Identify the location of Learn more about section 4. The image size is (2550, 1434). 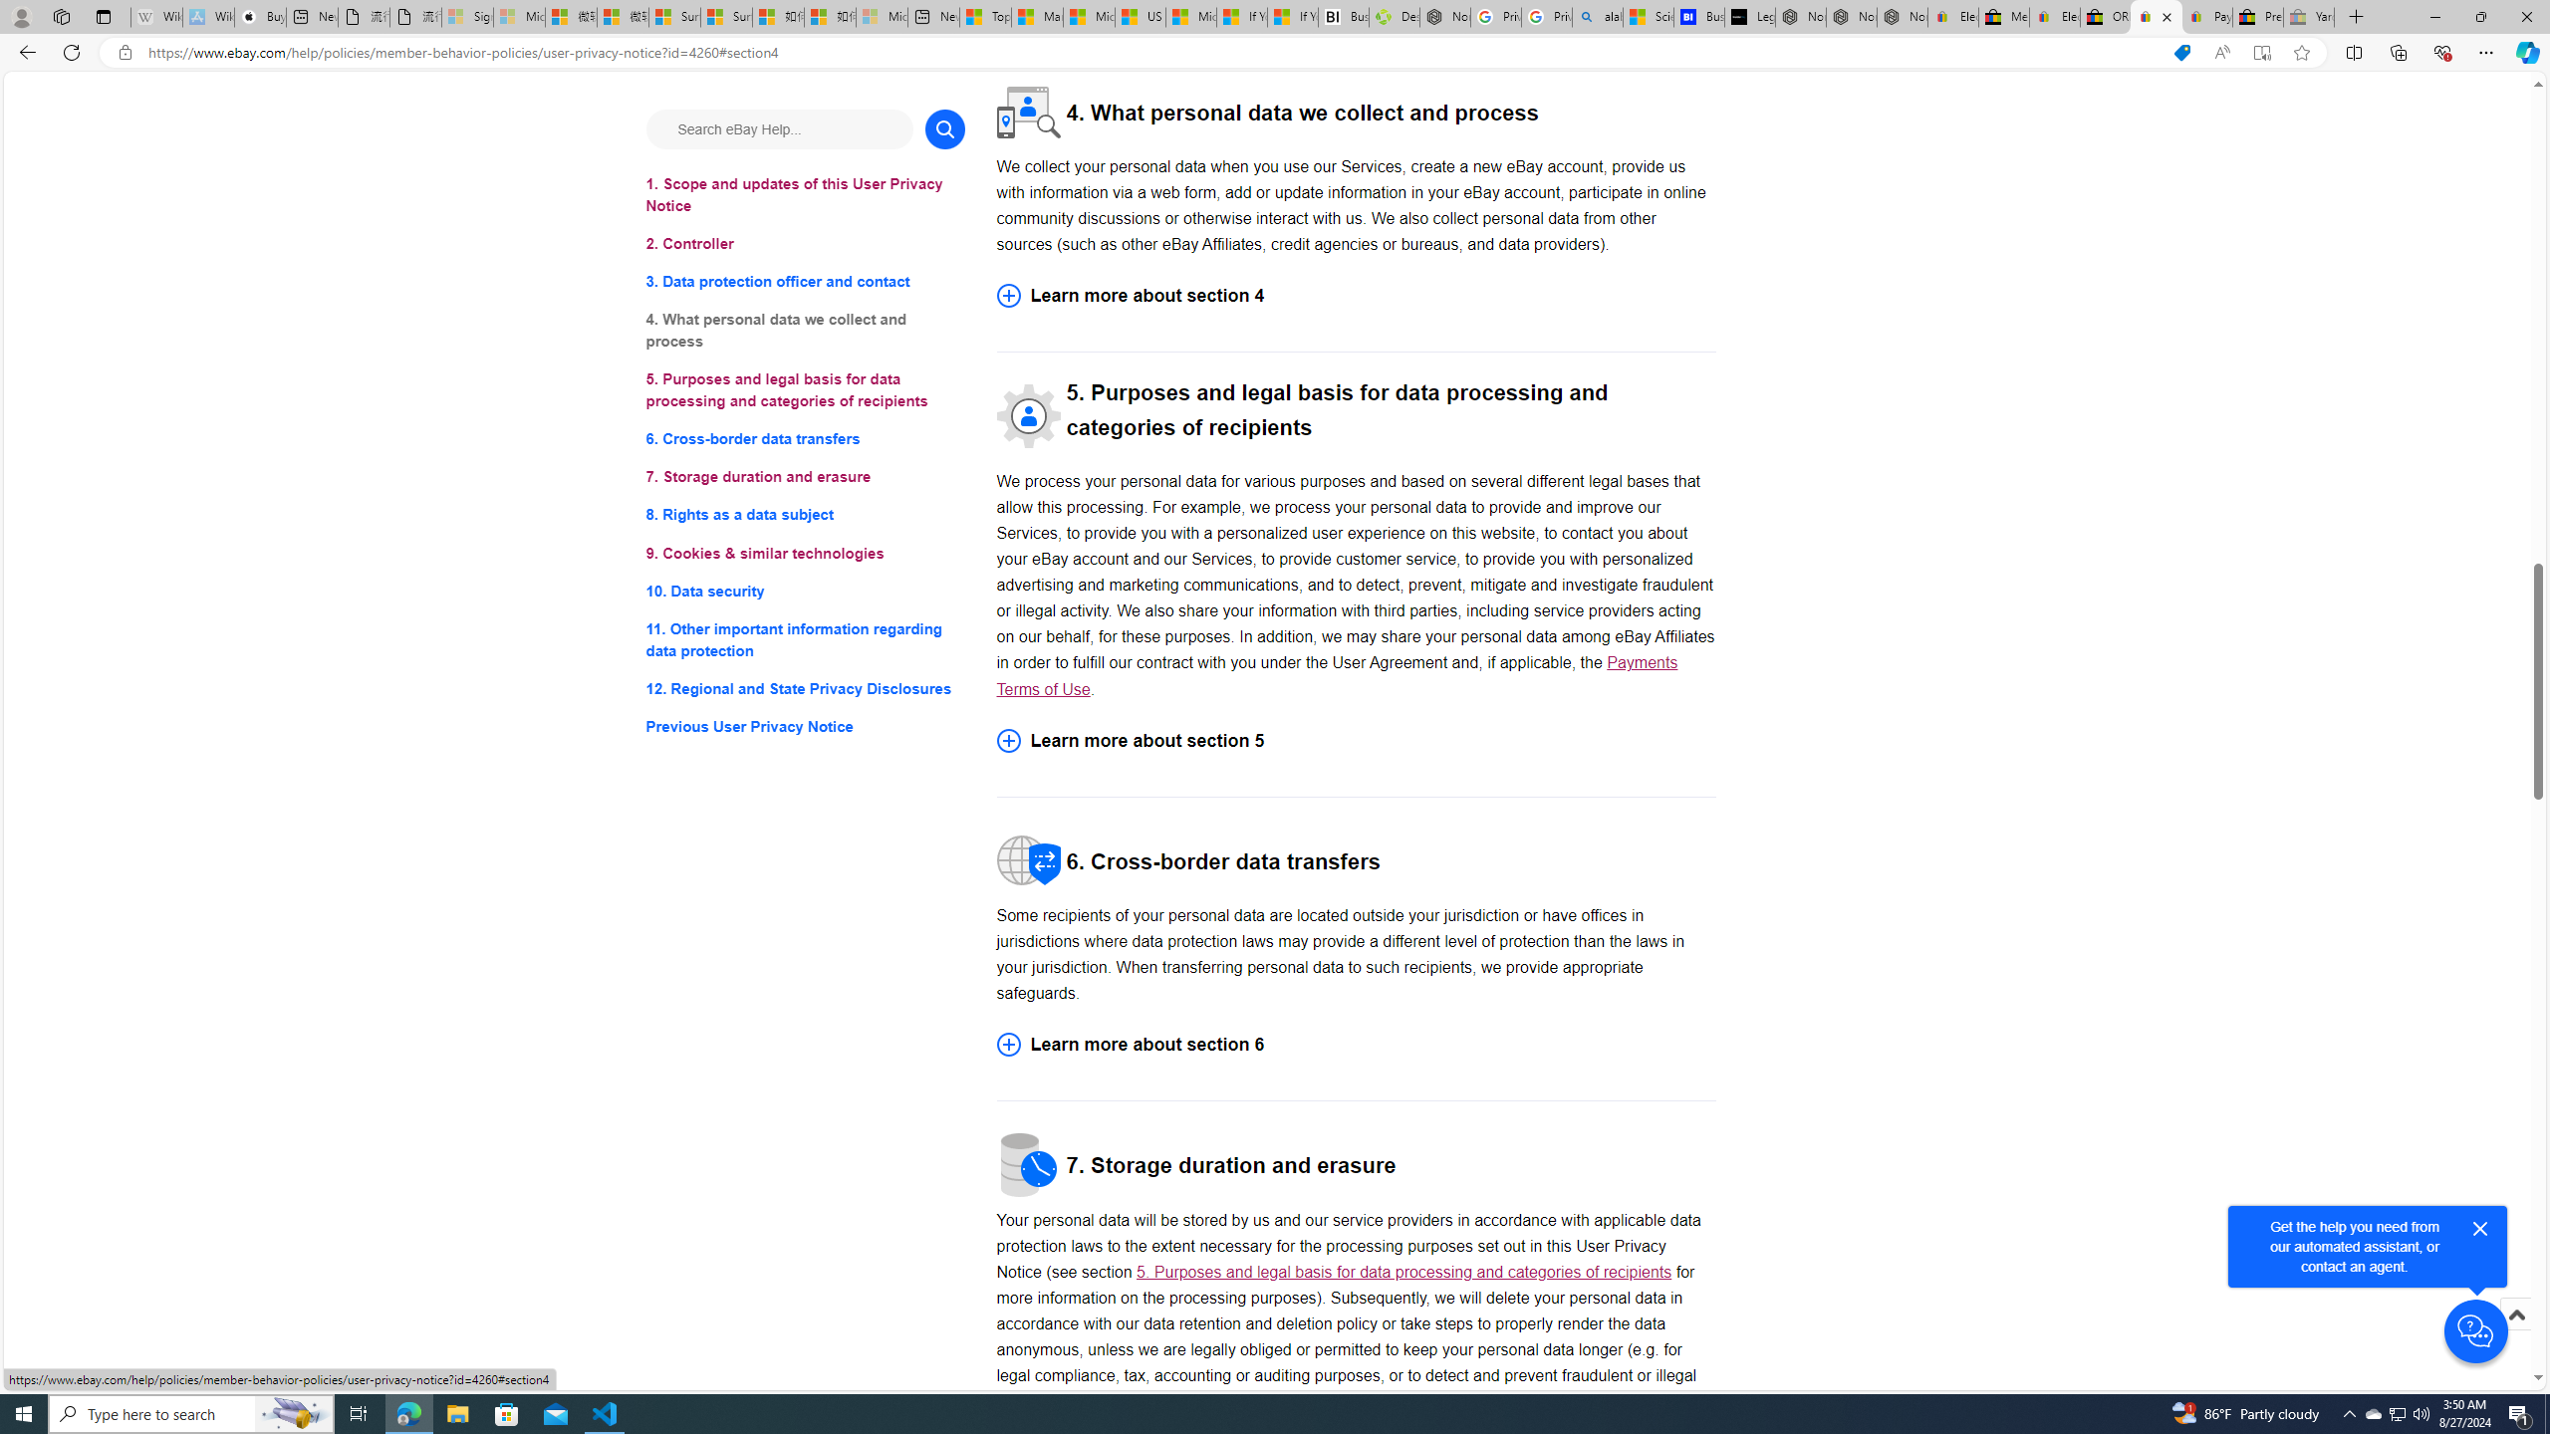
(1356, 297).